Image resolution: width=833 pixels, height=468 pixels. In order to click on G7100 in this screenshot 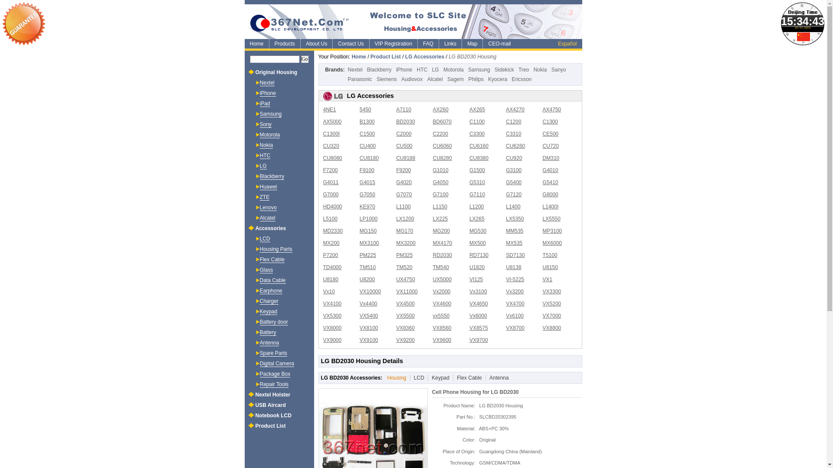, I will do `click(441, 195)`.